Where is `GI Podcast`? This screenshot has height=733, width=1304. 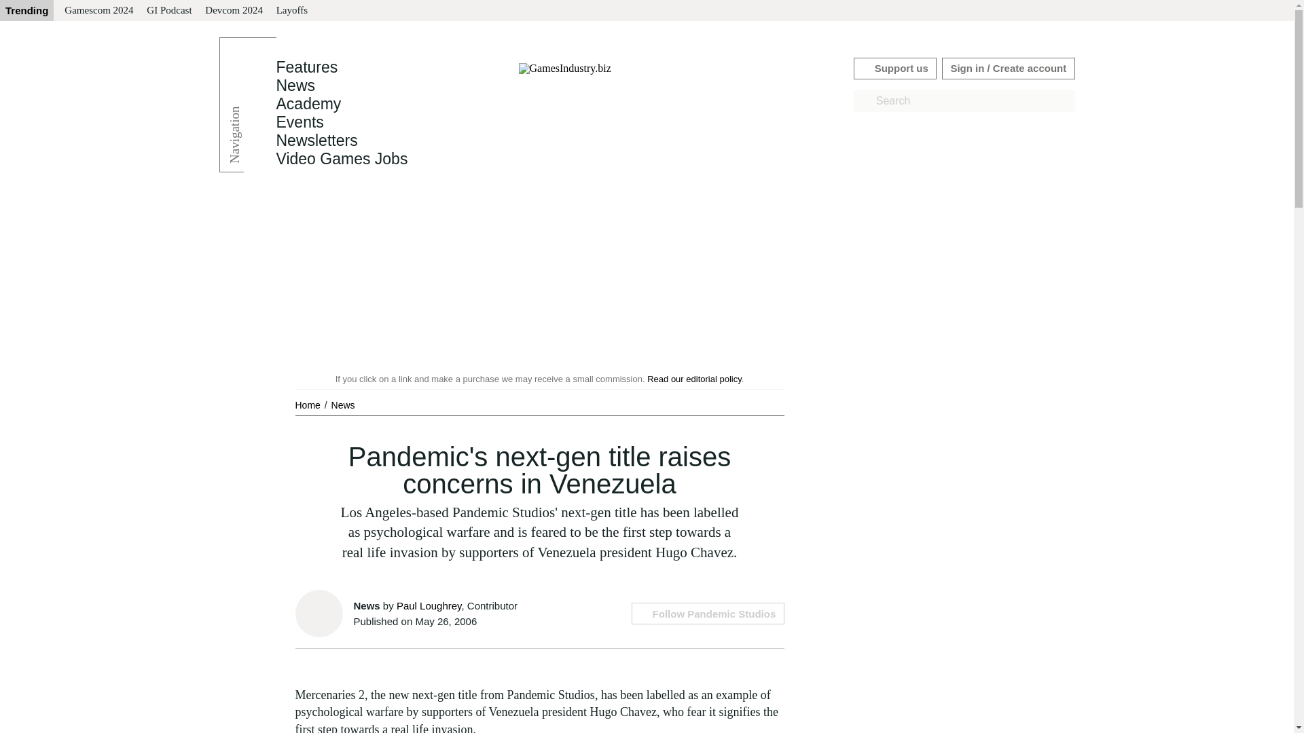 GI Podcast is located at coordinates (168, 11).